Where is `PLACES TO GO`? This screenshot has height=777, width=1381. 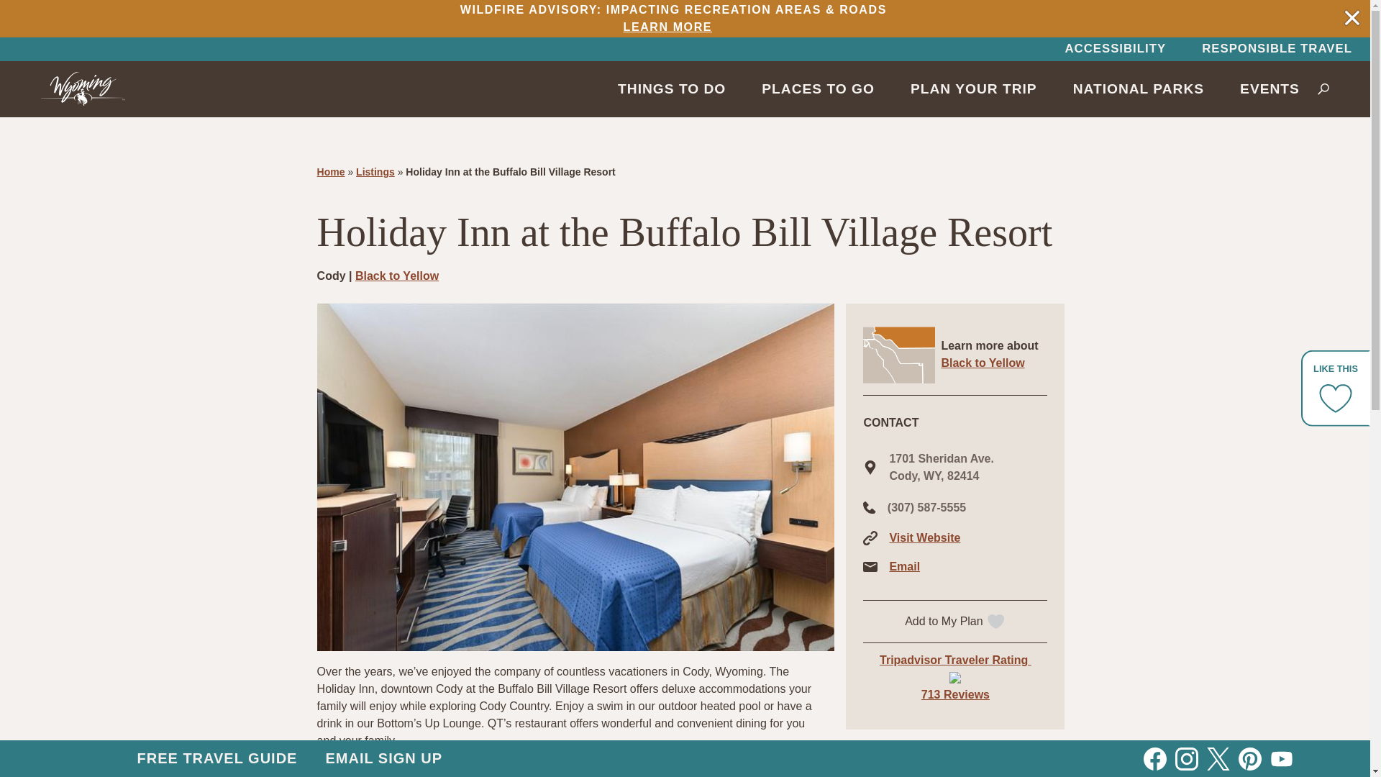 PLACES TO GO is located at coordinates (818, 88).